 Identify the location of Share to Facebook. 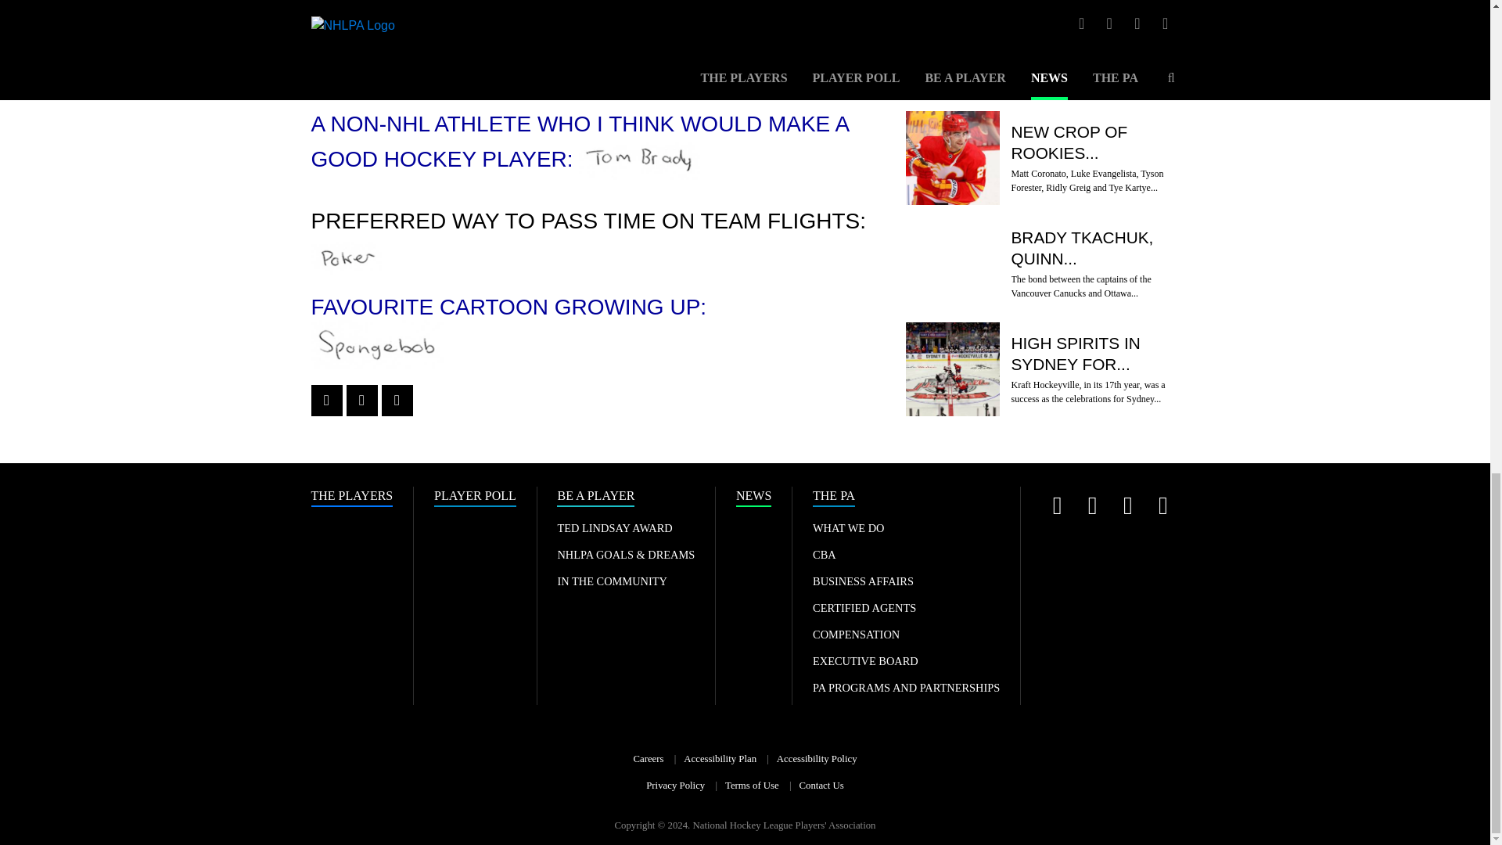
(326, 401).